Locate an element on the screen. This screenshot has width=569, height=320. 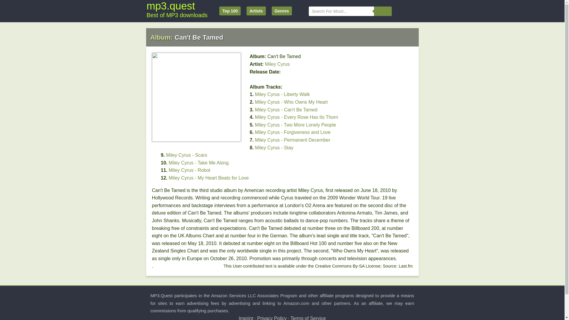
Top 100 is located at coordinates (230, 11).